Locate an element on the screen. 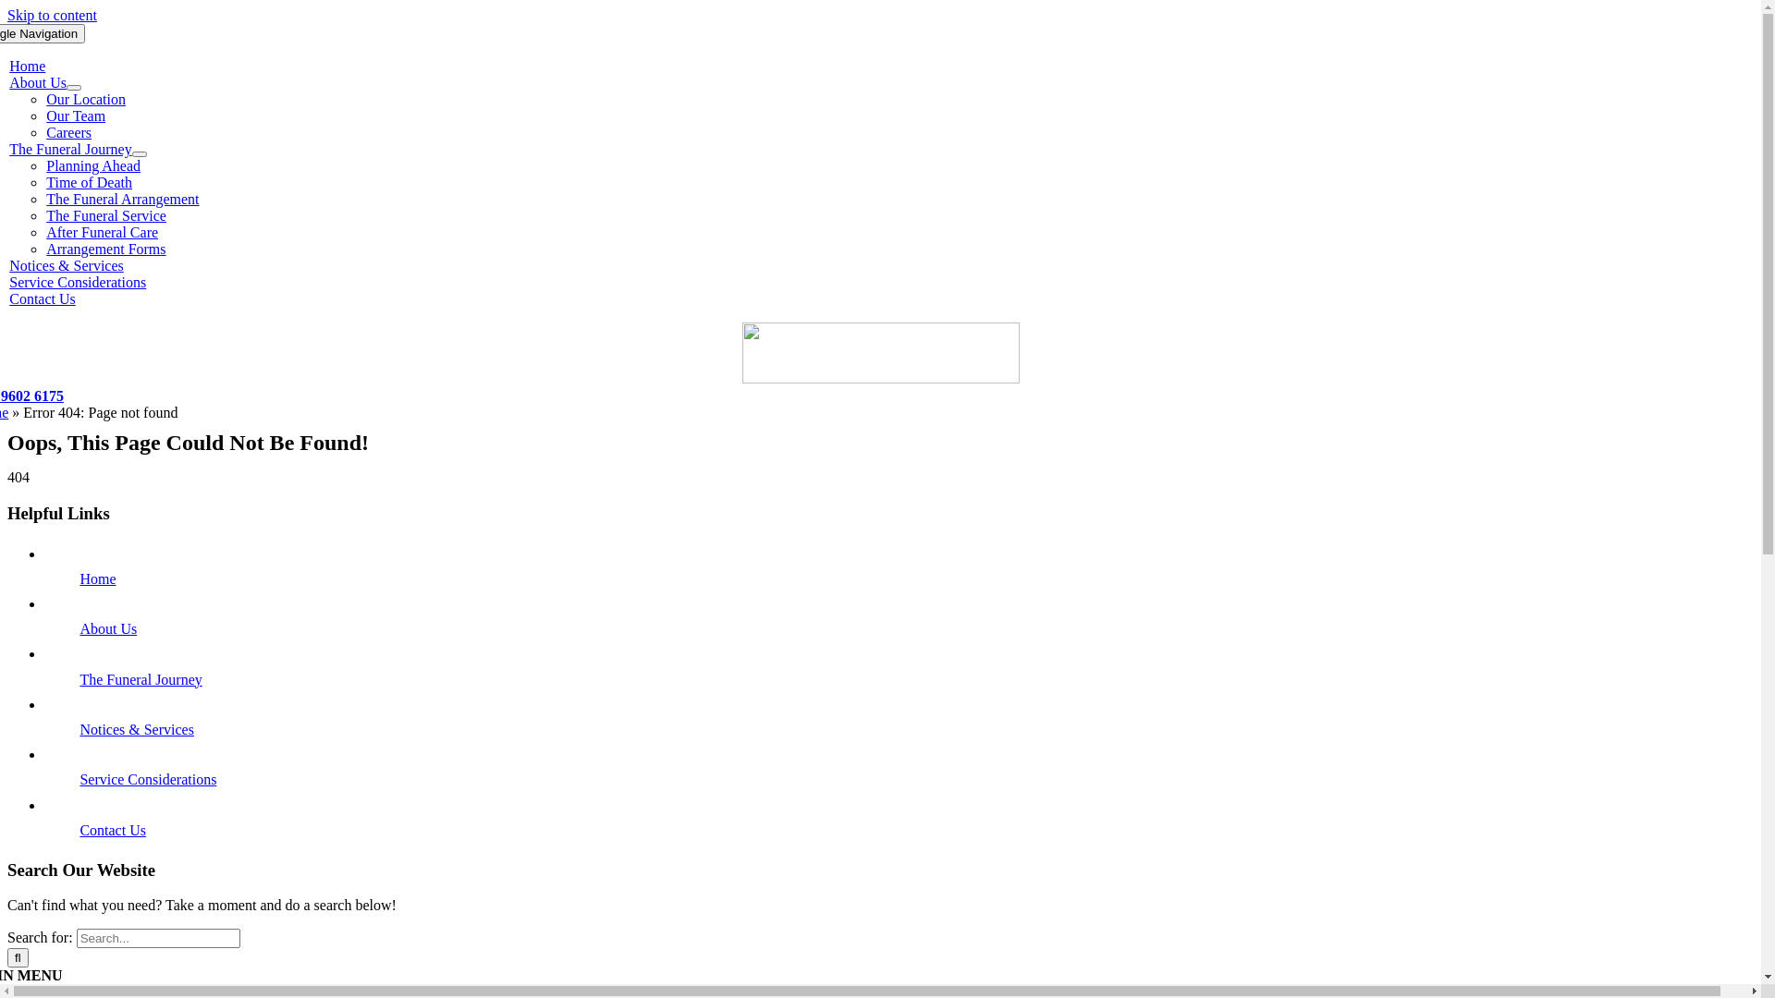 The image size is (1775, 998). After Funeral Care is located at coordinates (102, 233).